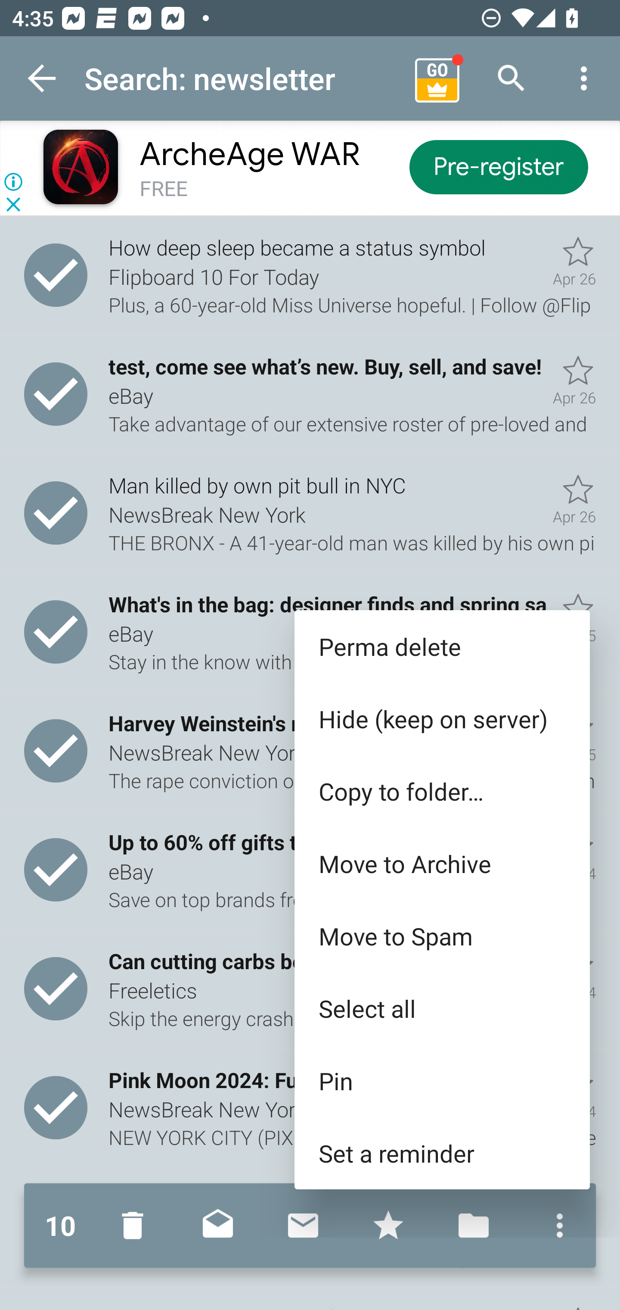 The height and width of the screenshot is (1310, 620). Describe the element at coordinates (442, 646) in the screenshot. I see `Perma delete` at that location.